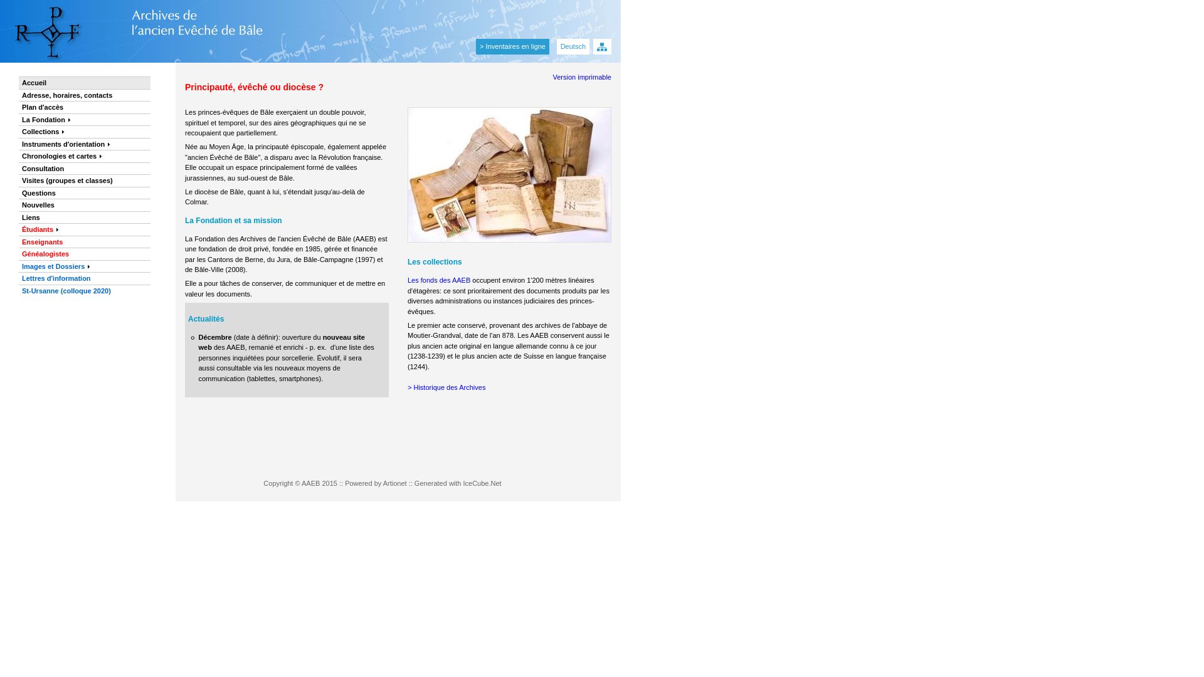 The width and height of the screenshot is (1204, 677). Describe the element at coordinates (85, 266) in the screenshot. I see `Images et Dossiers` at that location.